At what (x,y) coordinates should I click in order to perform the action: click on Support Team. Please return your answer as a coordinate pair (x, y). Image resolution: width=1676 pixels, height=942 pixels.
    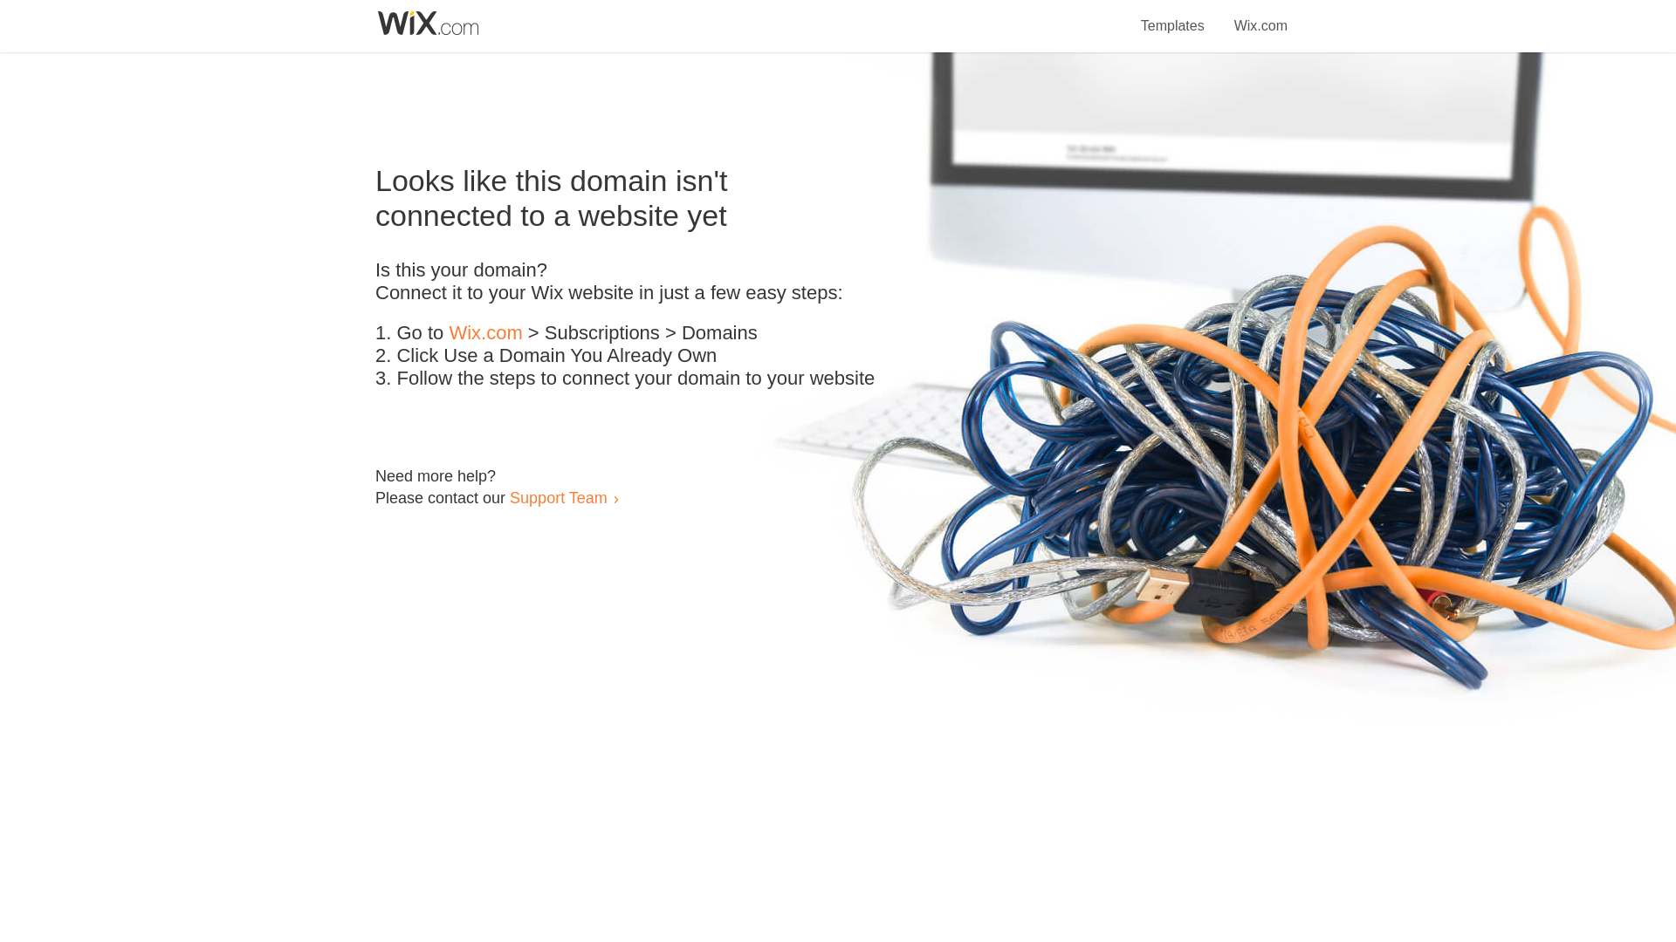
    Looking at the image, I should click on (558, 497).